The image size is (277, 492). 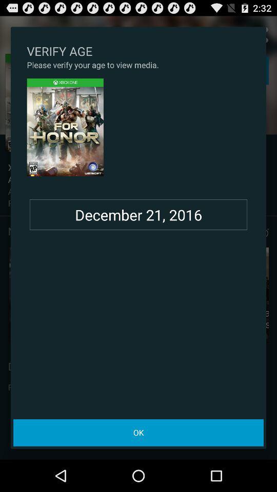 I want to click on select the ok item, so click(x=138, y=433).